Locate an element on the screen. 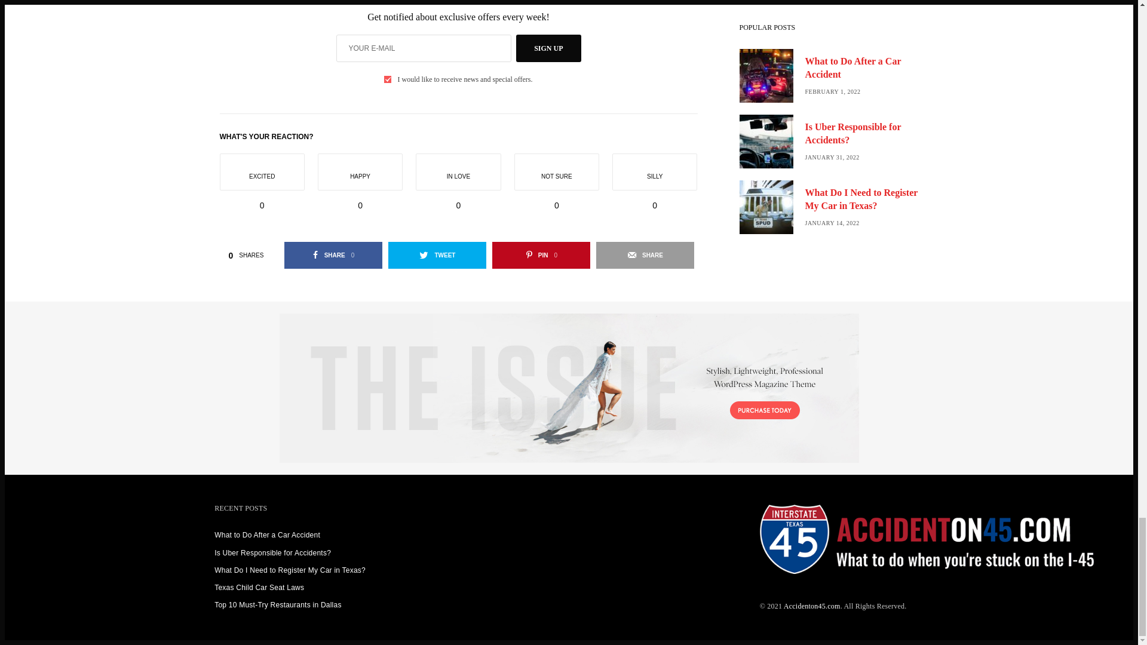 The image size is (1147, 645). SIGN UP is located at coordinates (548, 48).